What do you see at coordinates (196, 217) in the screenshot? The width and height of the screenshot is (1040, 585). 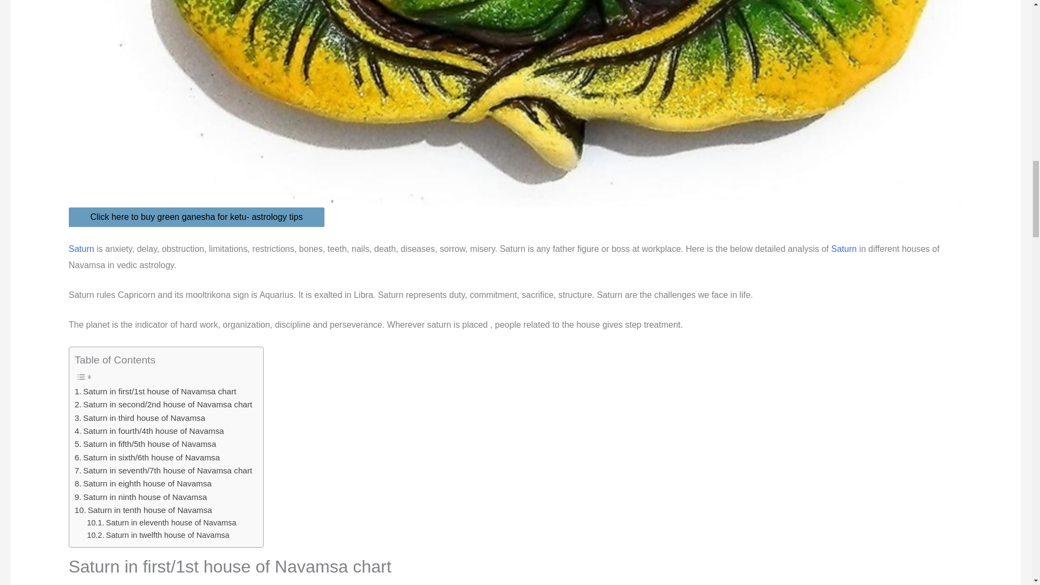 I see `Click here to buy green ganesha for ketu- astrology tips` at bounding box center [196, 217].